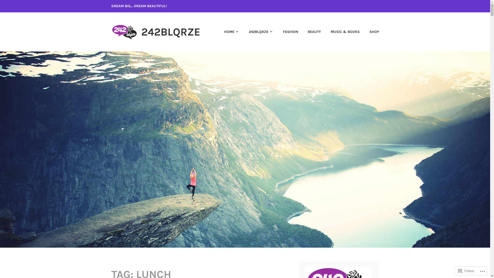 This screenshot has height=278, width=494. What do you see at coordinates (466, 271) in the screenshot?
I see `Follow` at bounding box center [466, 271].